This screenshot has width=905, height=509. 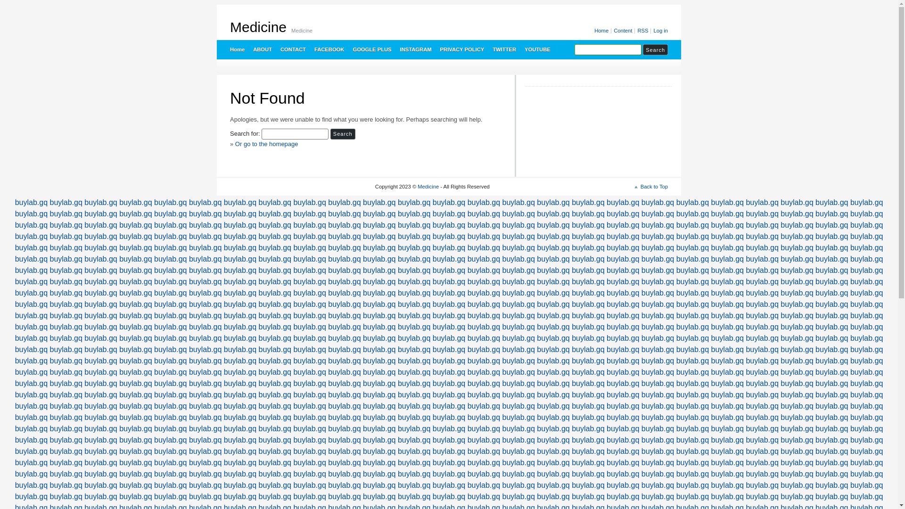 What do you see at coordinates (136, 350) in the screenshot?
I see `buylab.gq` at bounding box center [136, 350].